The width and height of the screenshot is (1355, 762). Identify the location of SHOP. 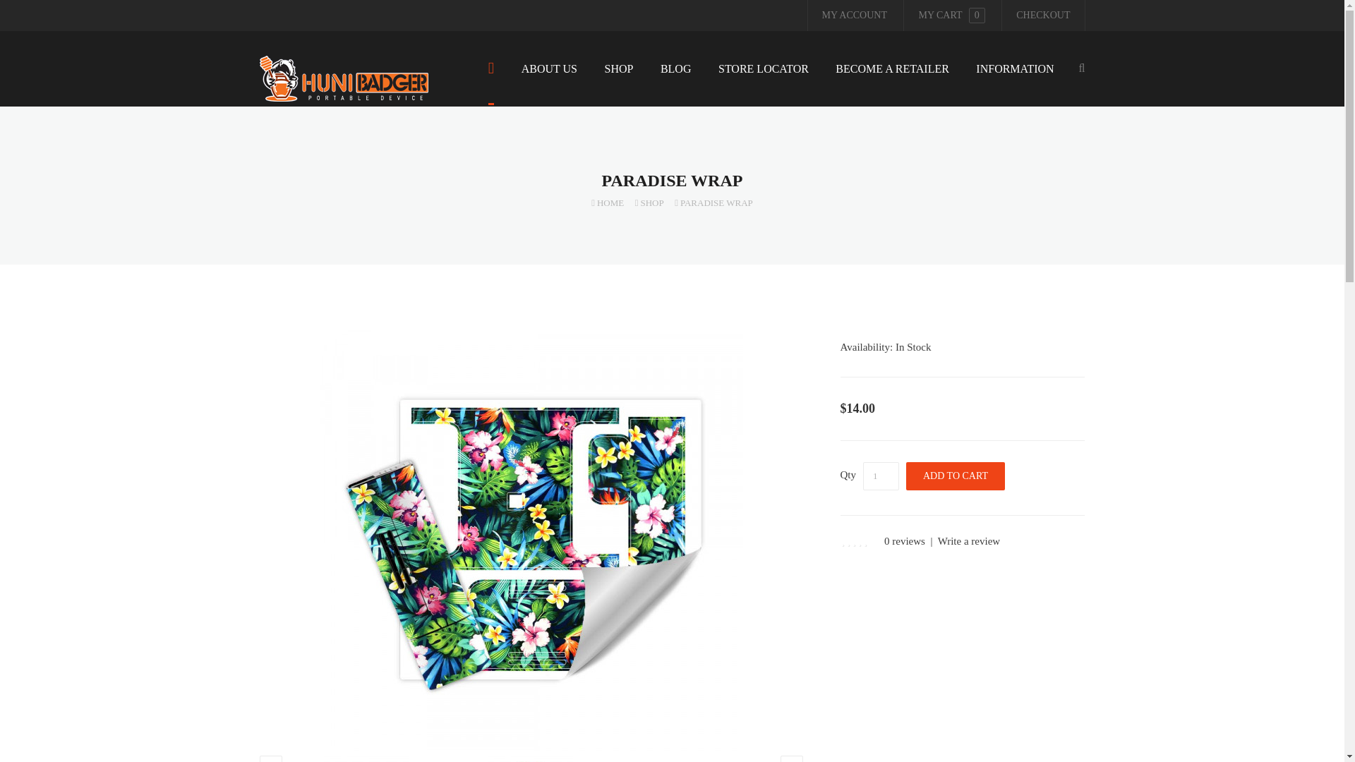
(619, 80).